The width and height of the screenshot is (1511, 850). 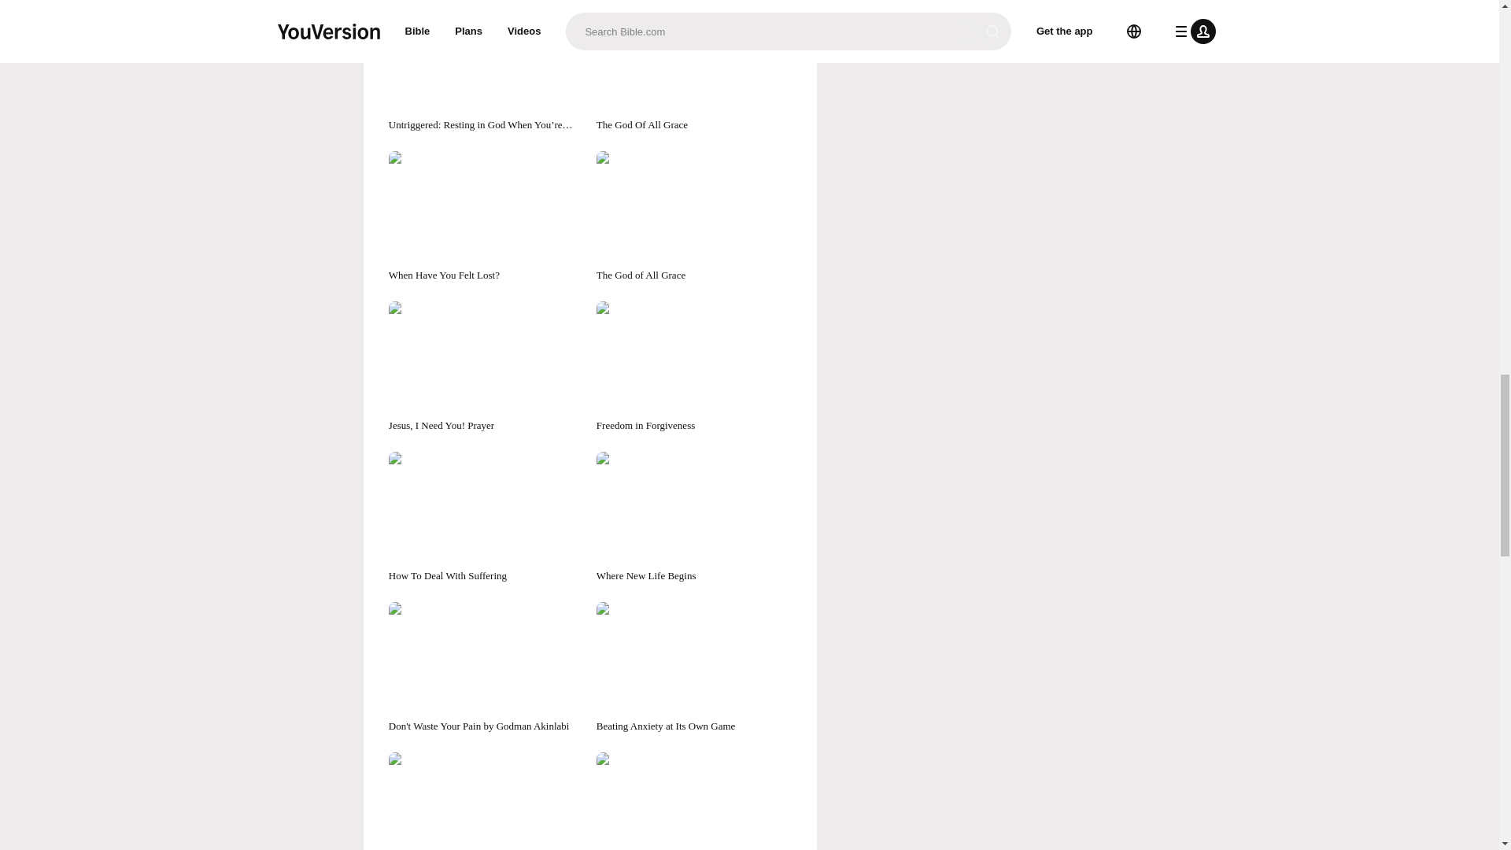 I want to click on Jesus, I Need You! Prayer, so click(x=486, y=367).